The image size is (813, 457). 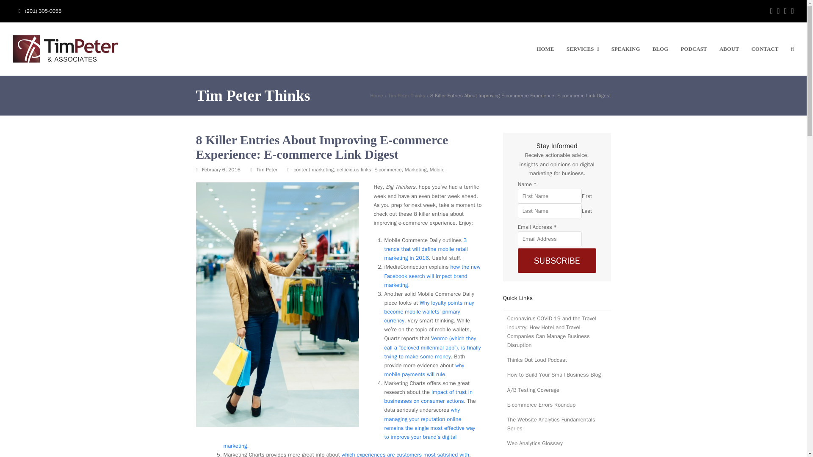 What do you see at coordinates (765, 49) in the screenshot?
I see `CONTACT` at bounding box center [765, 49].